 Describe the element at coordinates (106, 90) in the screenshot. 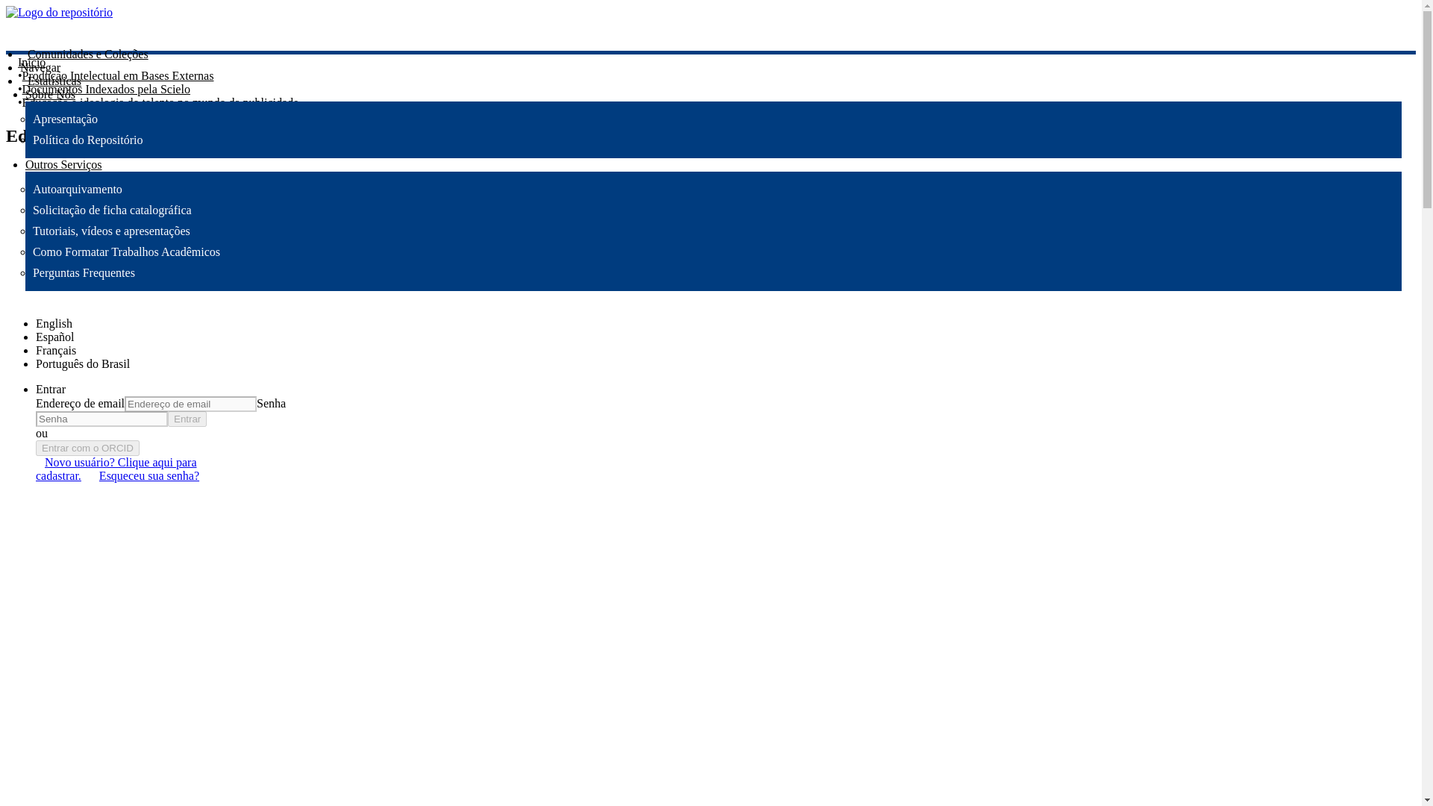

I see `Documentos Indexados pela Scielo` at that location.